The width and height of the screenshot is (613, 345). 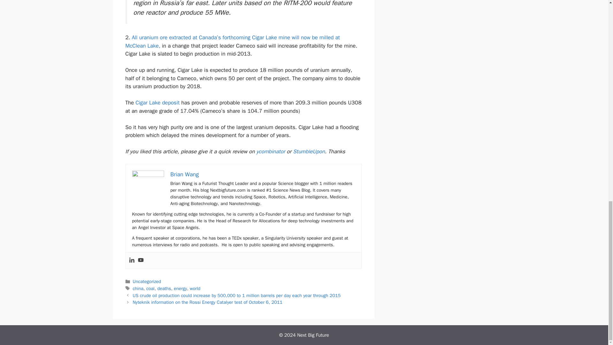 I want to click on world, so click(x=195, y=288).